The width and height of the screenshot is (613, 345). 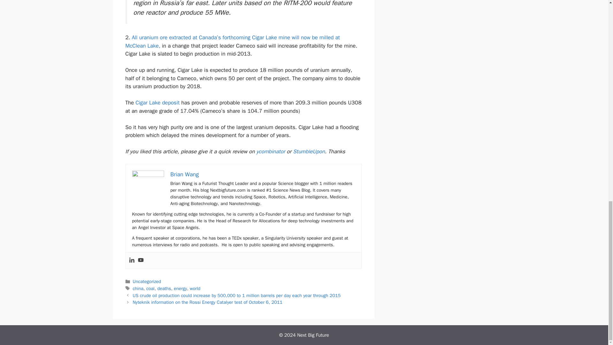 I want to click on world, so click(x=195, y=288).